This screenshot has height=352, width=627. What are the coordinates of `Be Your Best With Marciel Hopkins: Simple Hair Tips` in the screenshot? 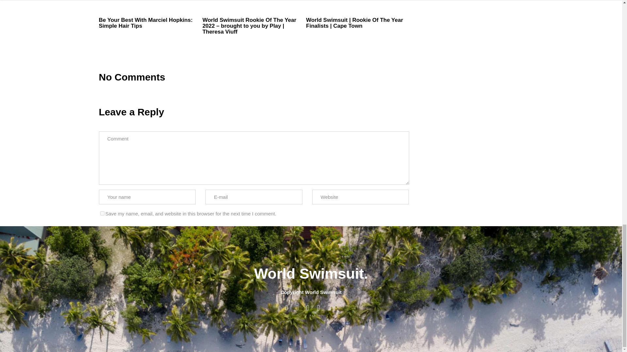 It's located at (150, 23).